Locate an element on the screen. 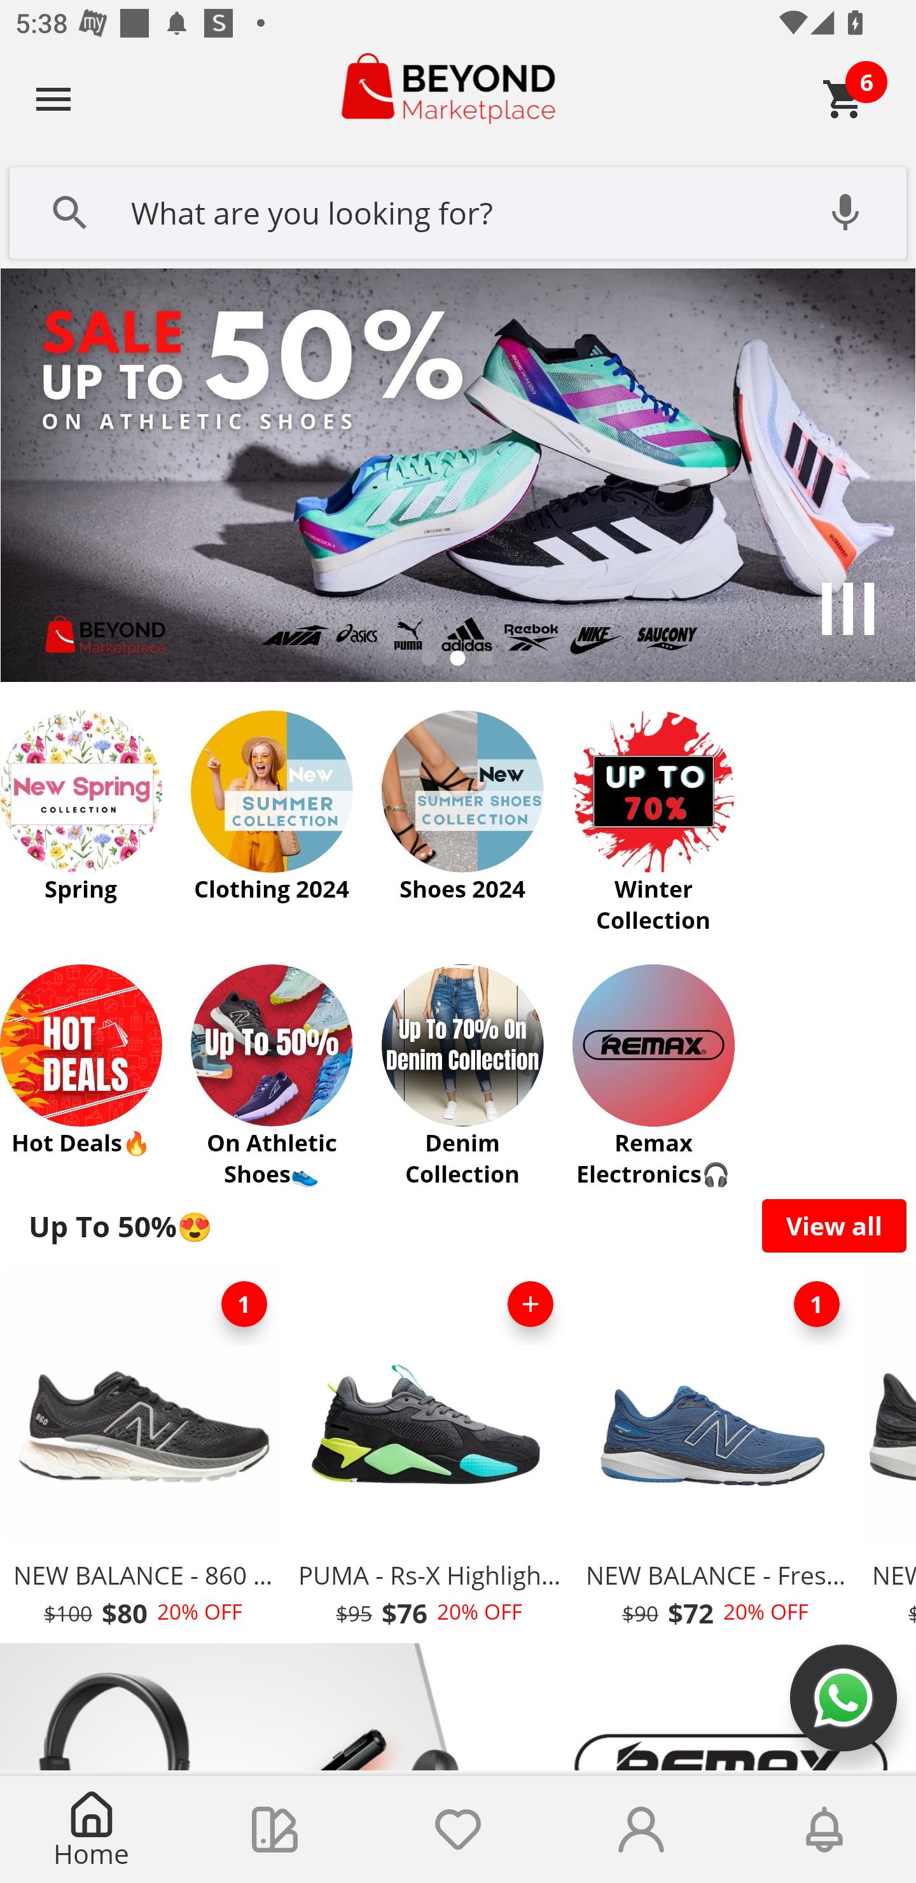 This screenshot has height=1883, width=916. Account is located at coordinates (641, 1830).